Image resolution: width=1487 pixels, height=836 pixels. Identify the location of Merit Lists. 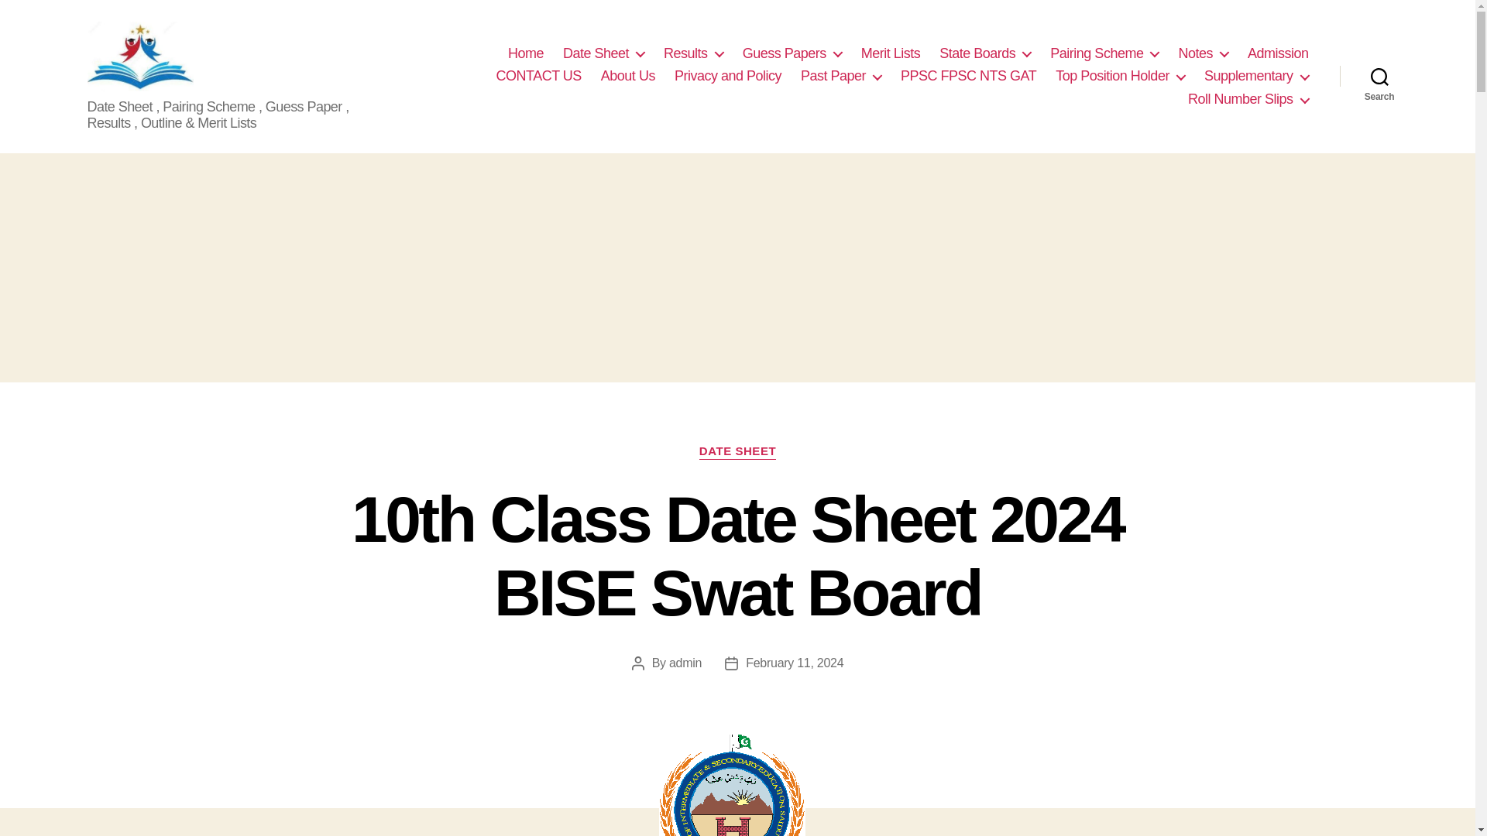
(891, 54).